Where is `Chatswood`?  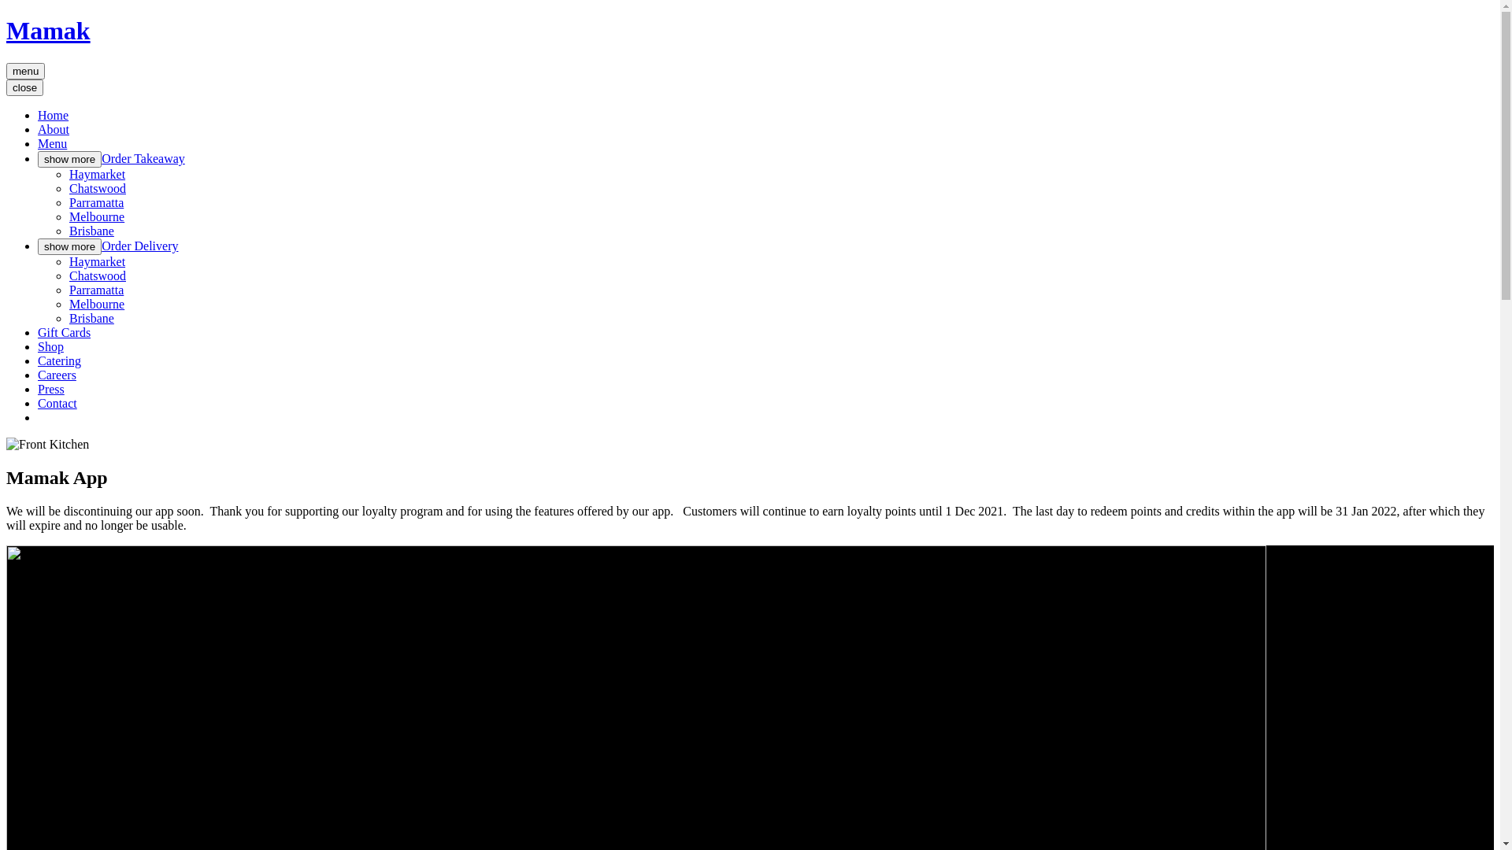 Chatswood is located at coordinates (98, 189).